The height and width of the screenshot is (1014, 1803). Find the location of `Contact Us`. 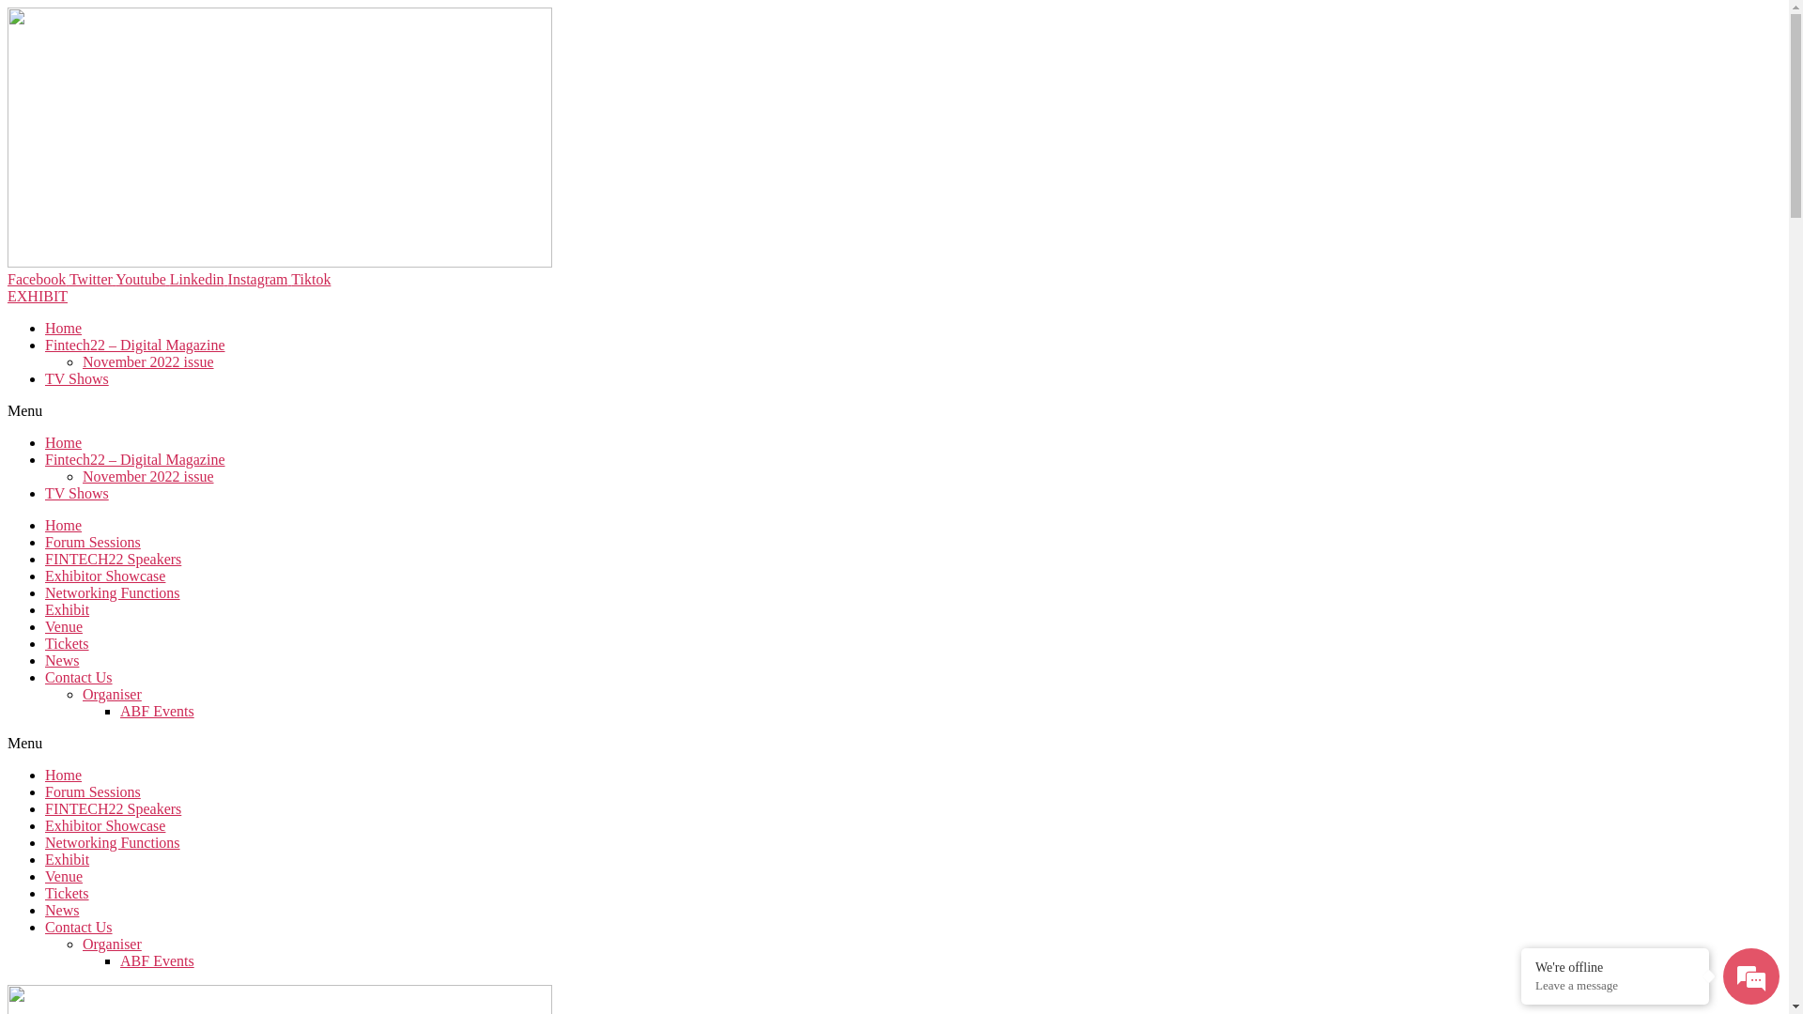

Contact Us is located at coordinates (79, 678).